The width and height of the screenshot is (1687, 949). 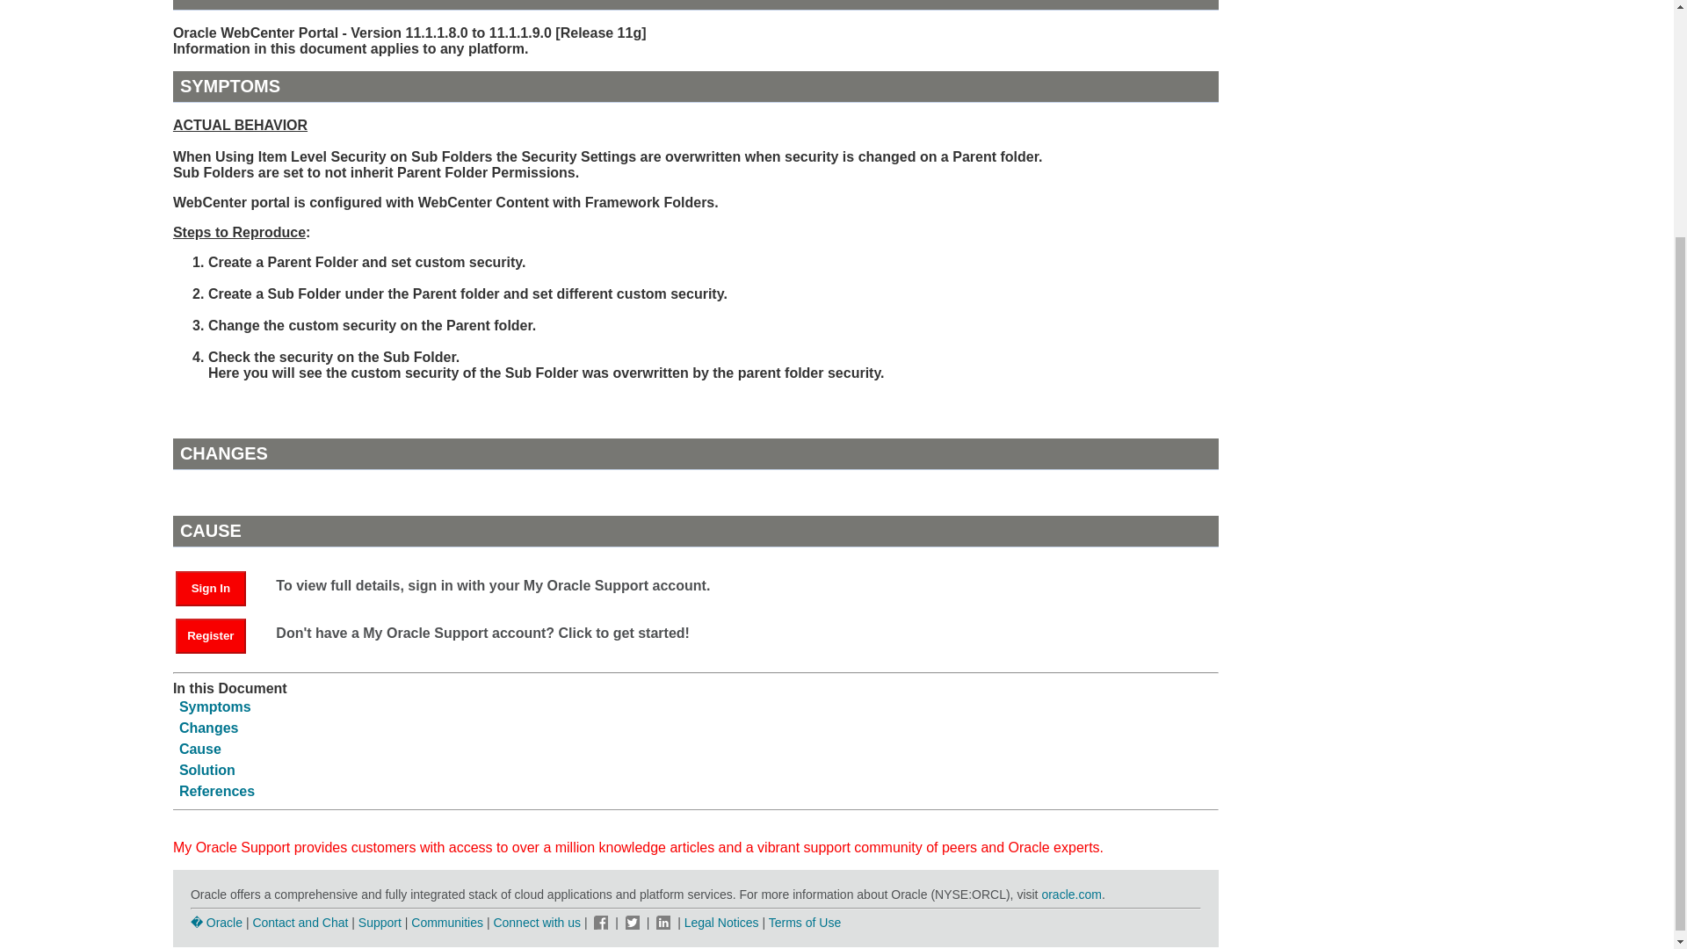 What do you see at coordinates (219, 587) in the screenshot?
I see `Sign In` at bounding box center [219, 587].